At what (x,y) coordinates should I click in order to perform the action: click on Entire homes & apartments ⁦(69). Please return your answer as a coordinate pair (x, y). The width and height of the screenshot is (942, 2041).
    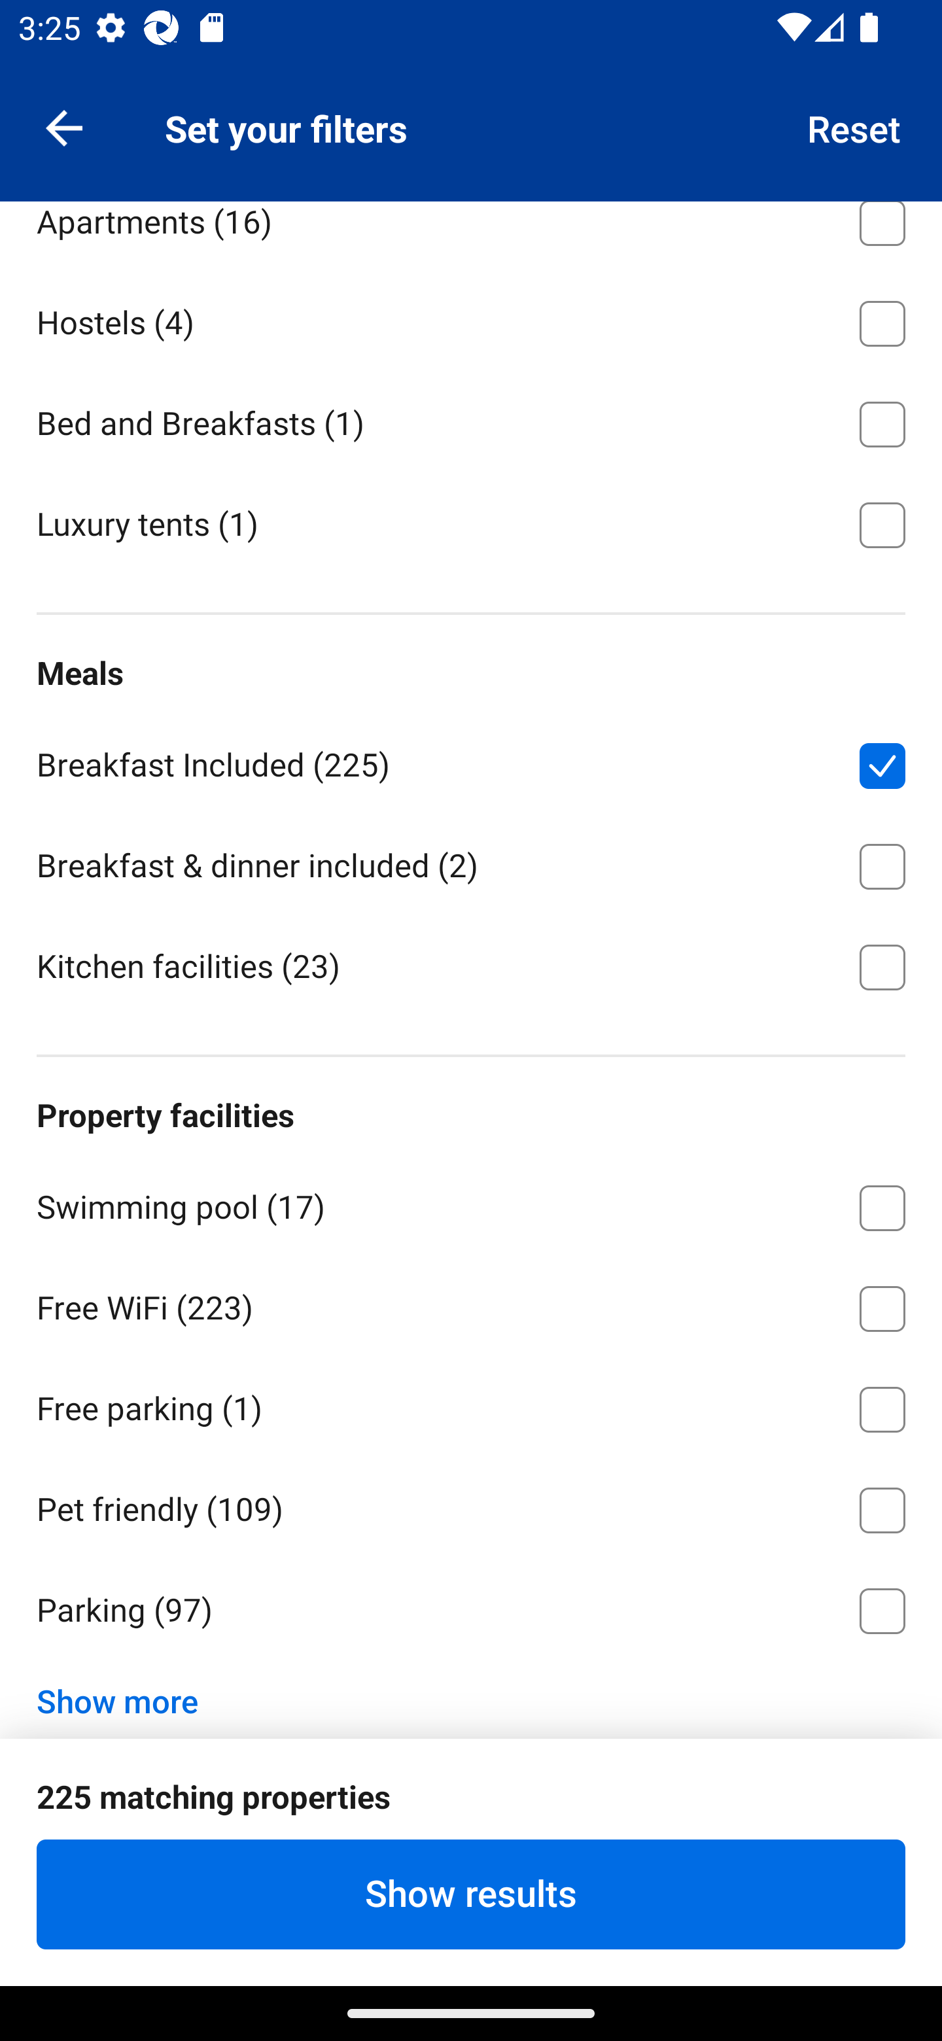
    Looking at the image, I should click on (471, 116).